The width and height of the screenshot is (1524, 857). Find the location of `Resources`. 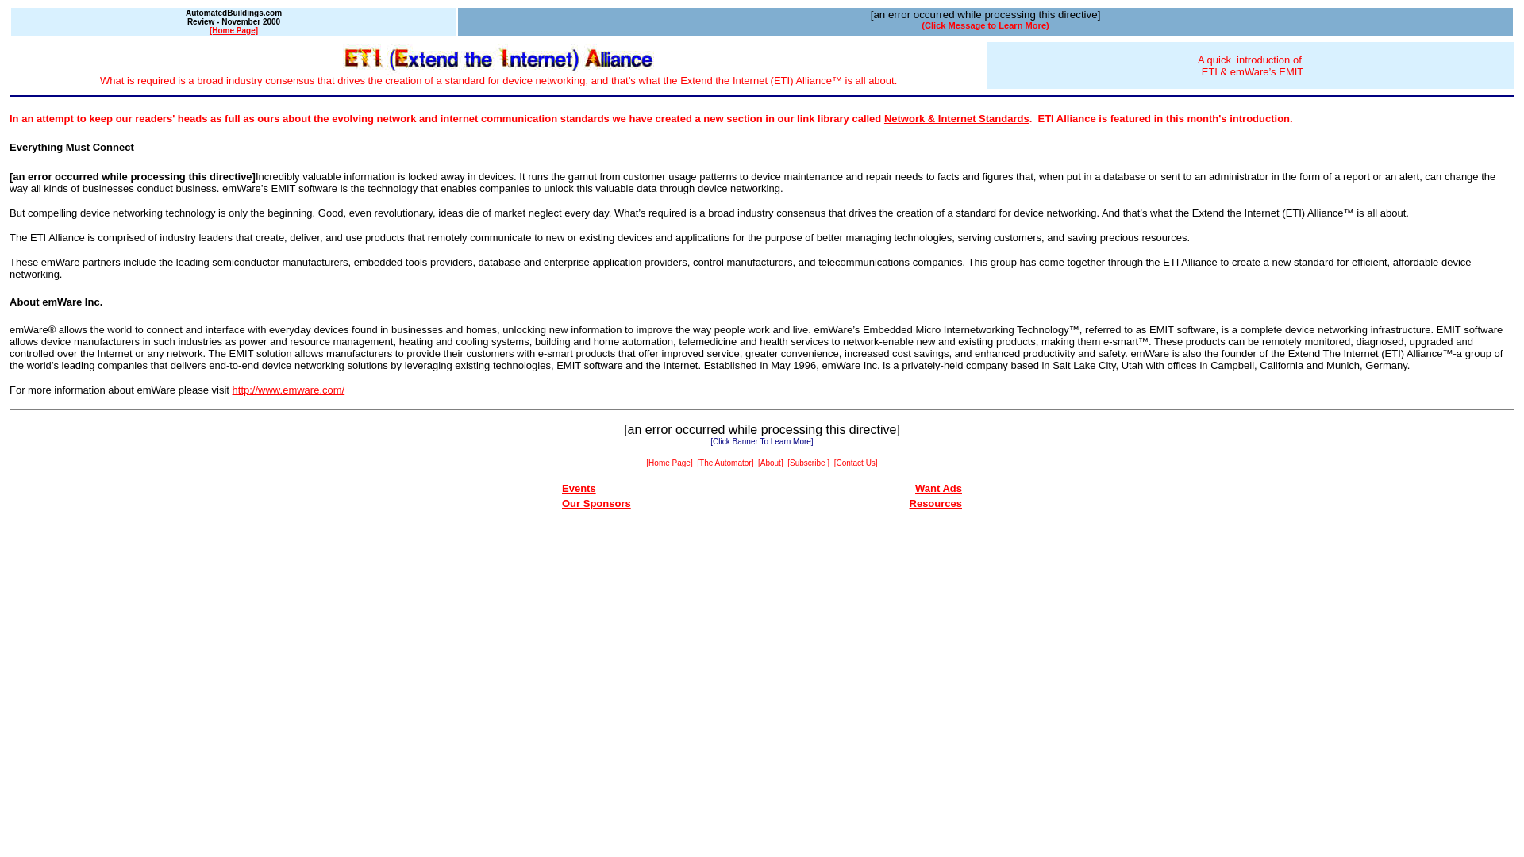

Resources is located at coordinates (935, 503).